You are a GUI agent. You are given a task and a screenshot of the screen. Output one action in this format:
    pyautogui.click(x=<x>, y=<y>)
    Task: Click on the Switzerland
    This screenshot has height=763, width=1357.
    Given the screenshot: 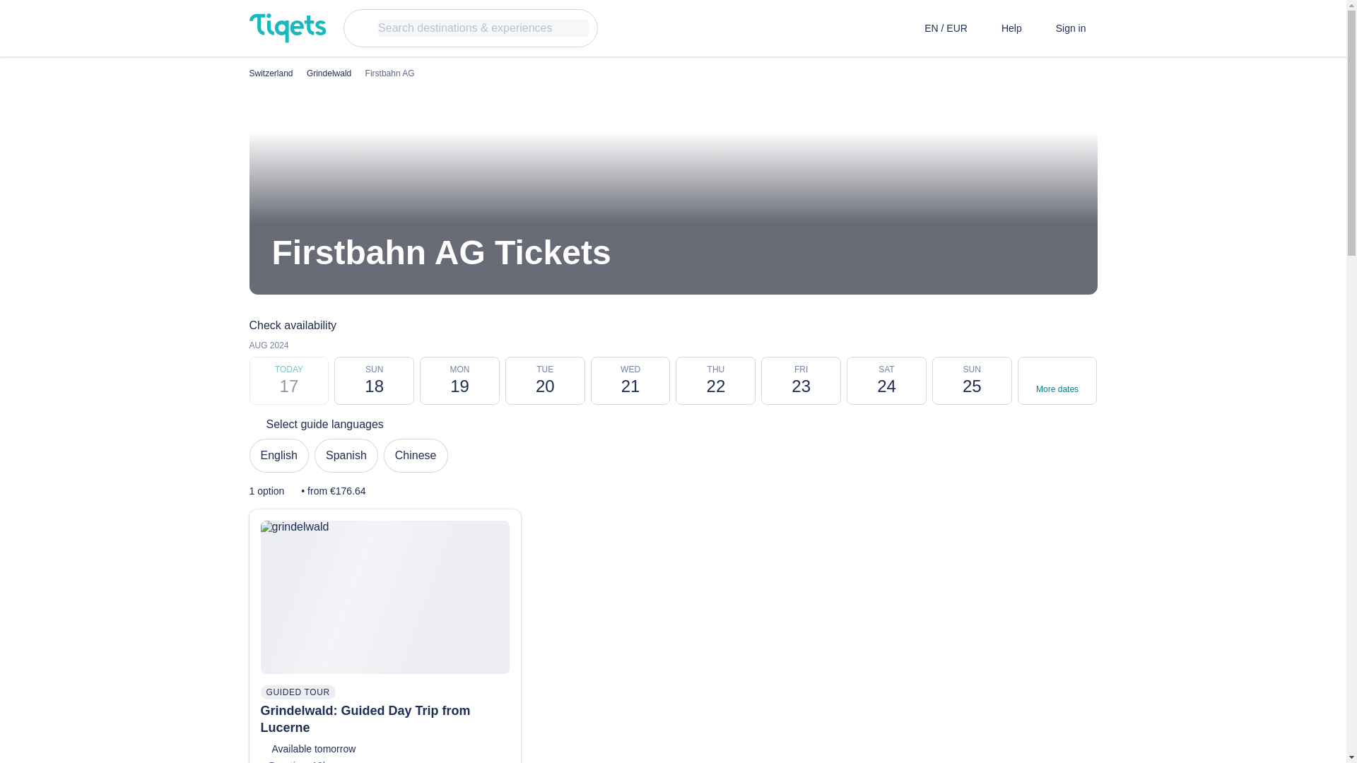 What is the action you would take?
    pyautogui.click(x=630, y=381)
    